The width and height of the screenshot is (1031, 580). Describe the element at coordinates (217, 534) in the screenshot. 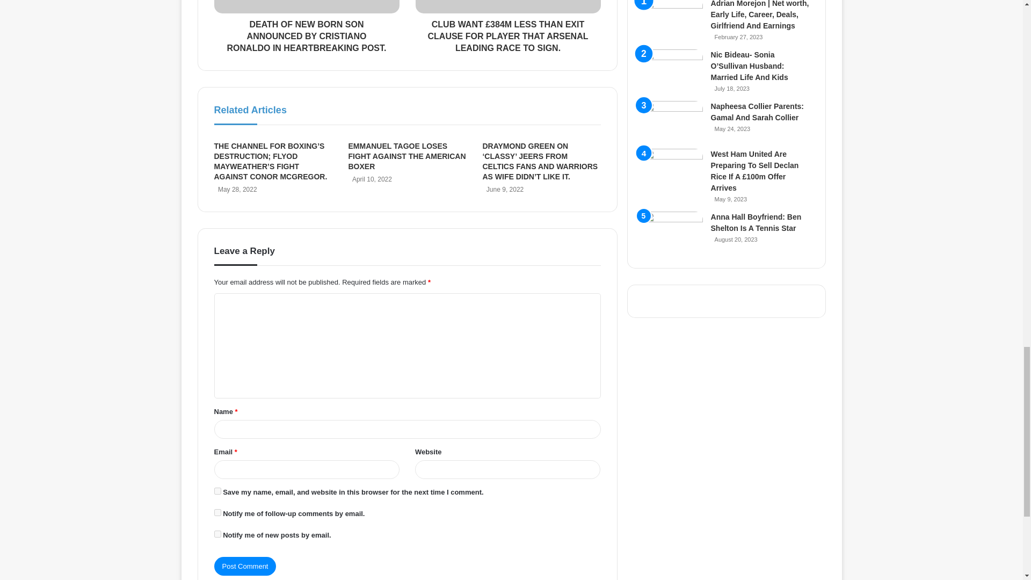

I see `subscribe` at that location.